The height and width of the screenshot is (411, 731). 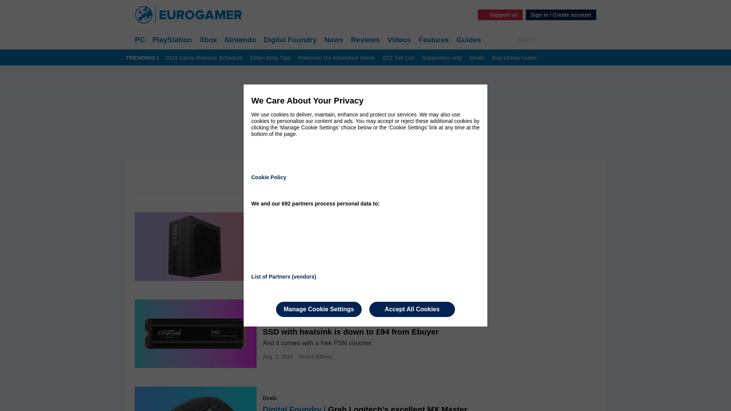 I want to click on Videos, so click(x=399, y=40).